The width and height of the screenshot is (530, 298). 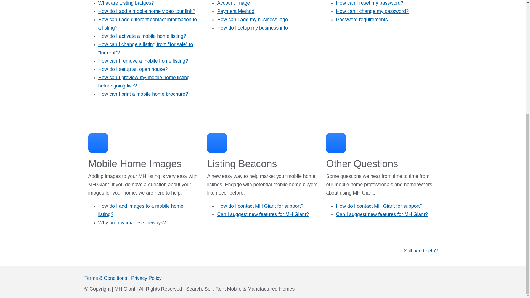 I want to click on How can I add different contact information to a listing?, so click(x=147, y=24).